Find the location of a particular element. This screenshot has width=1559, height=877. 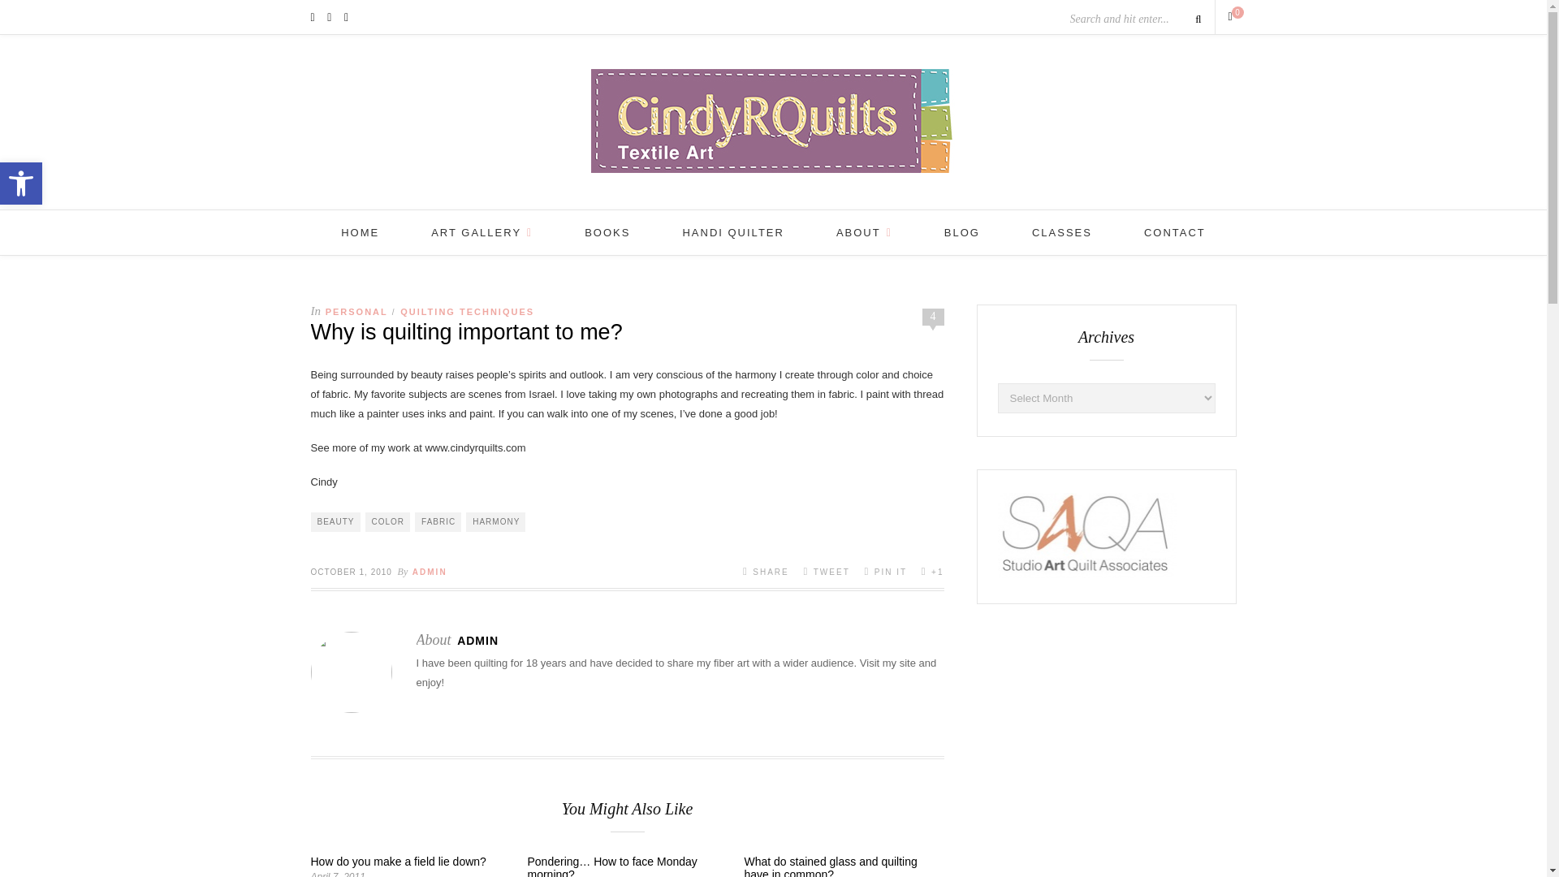

Accessibility Tools is located at coordinates (21, 183).